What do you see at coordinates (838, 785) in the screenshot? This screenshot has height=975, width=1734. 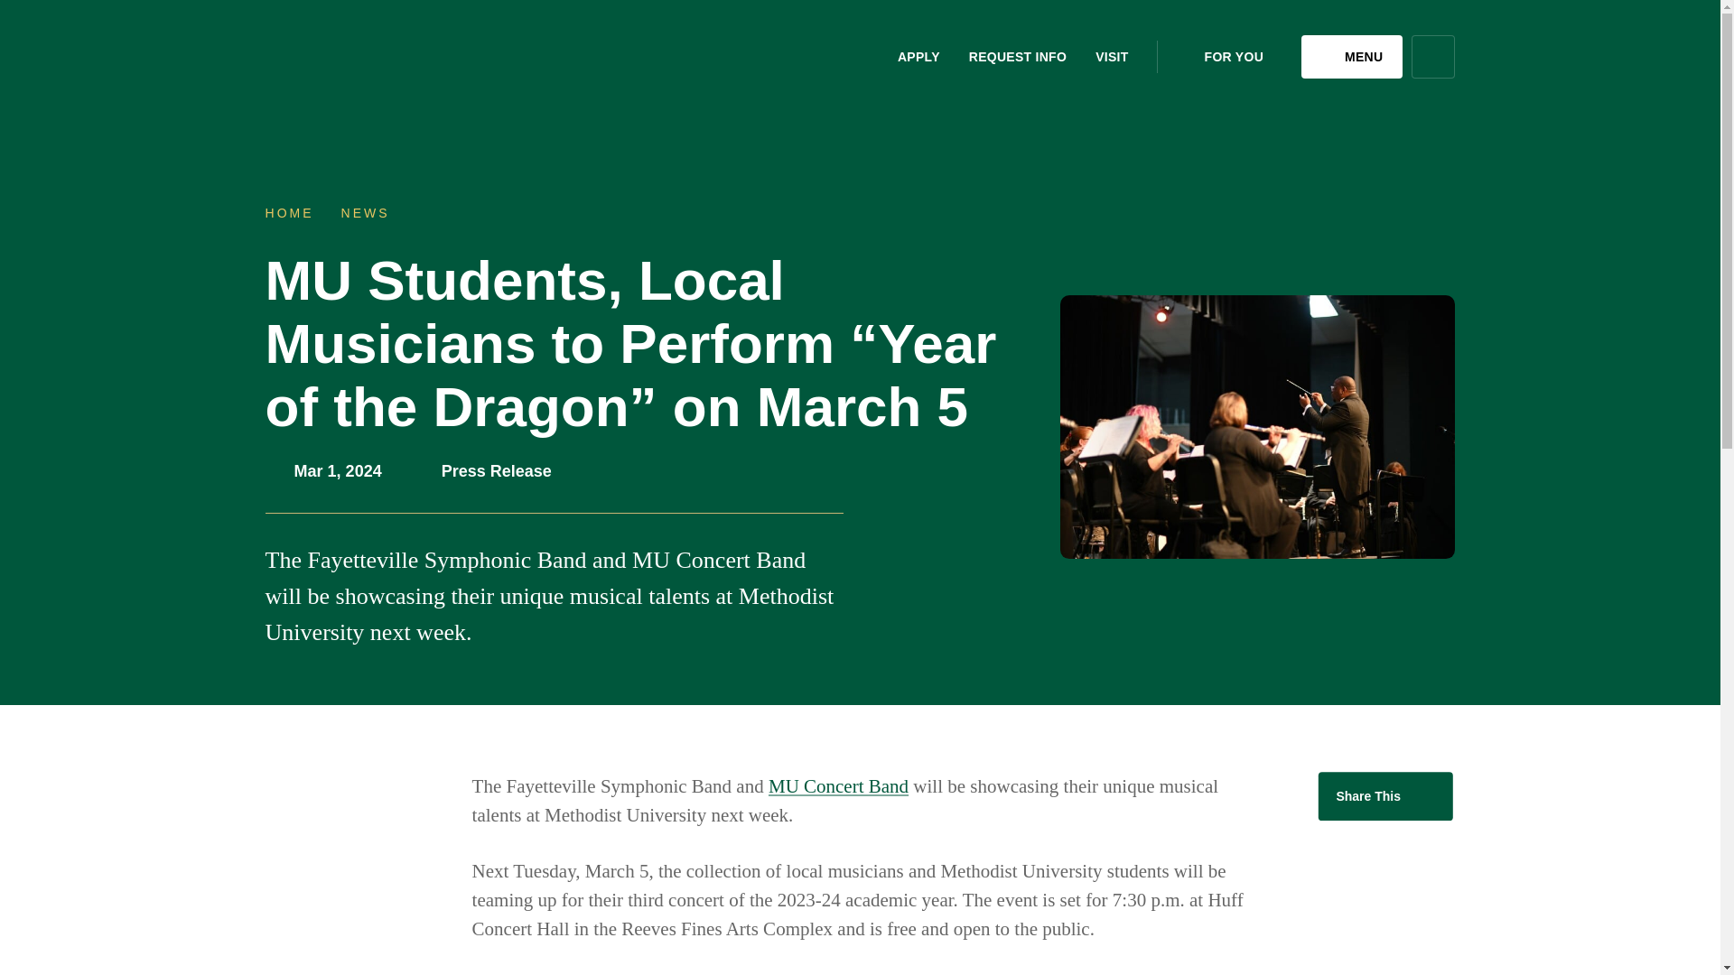 I see `MU Concert Band` at bounding box center [838, 785].